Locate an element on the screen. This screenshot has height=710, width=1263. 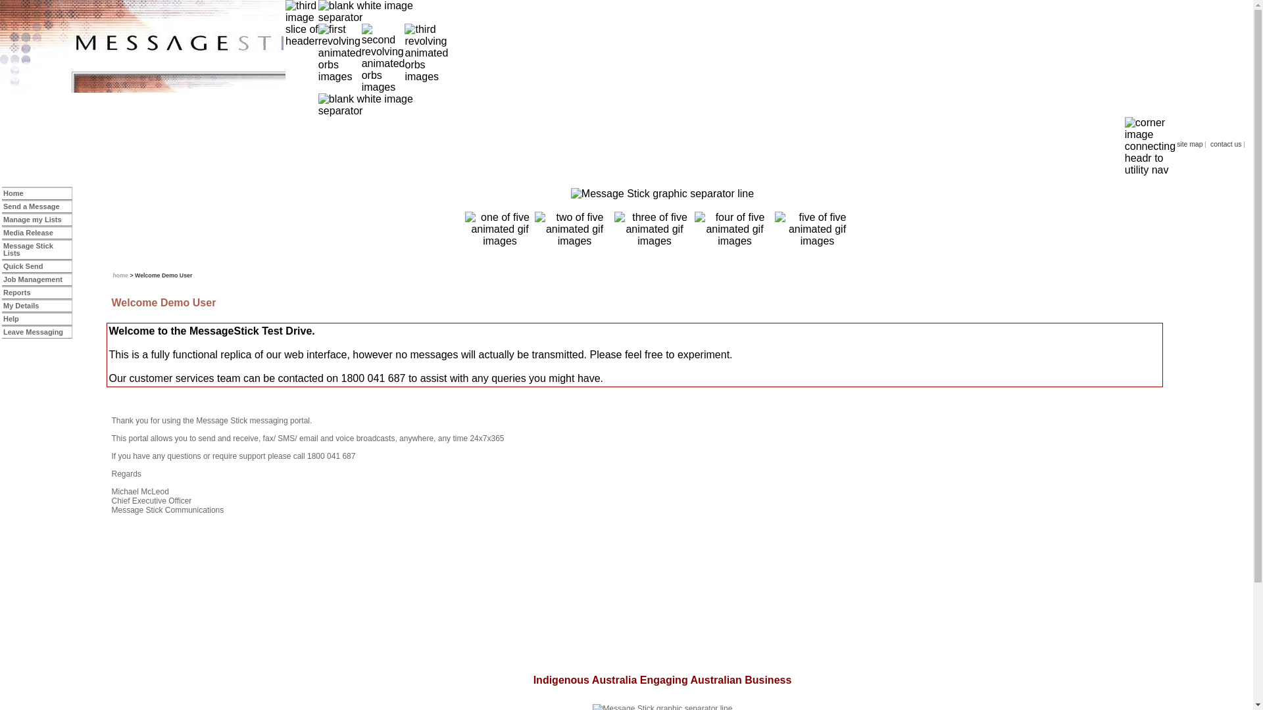
Help is located at coordinates (37, 319).